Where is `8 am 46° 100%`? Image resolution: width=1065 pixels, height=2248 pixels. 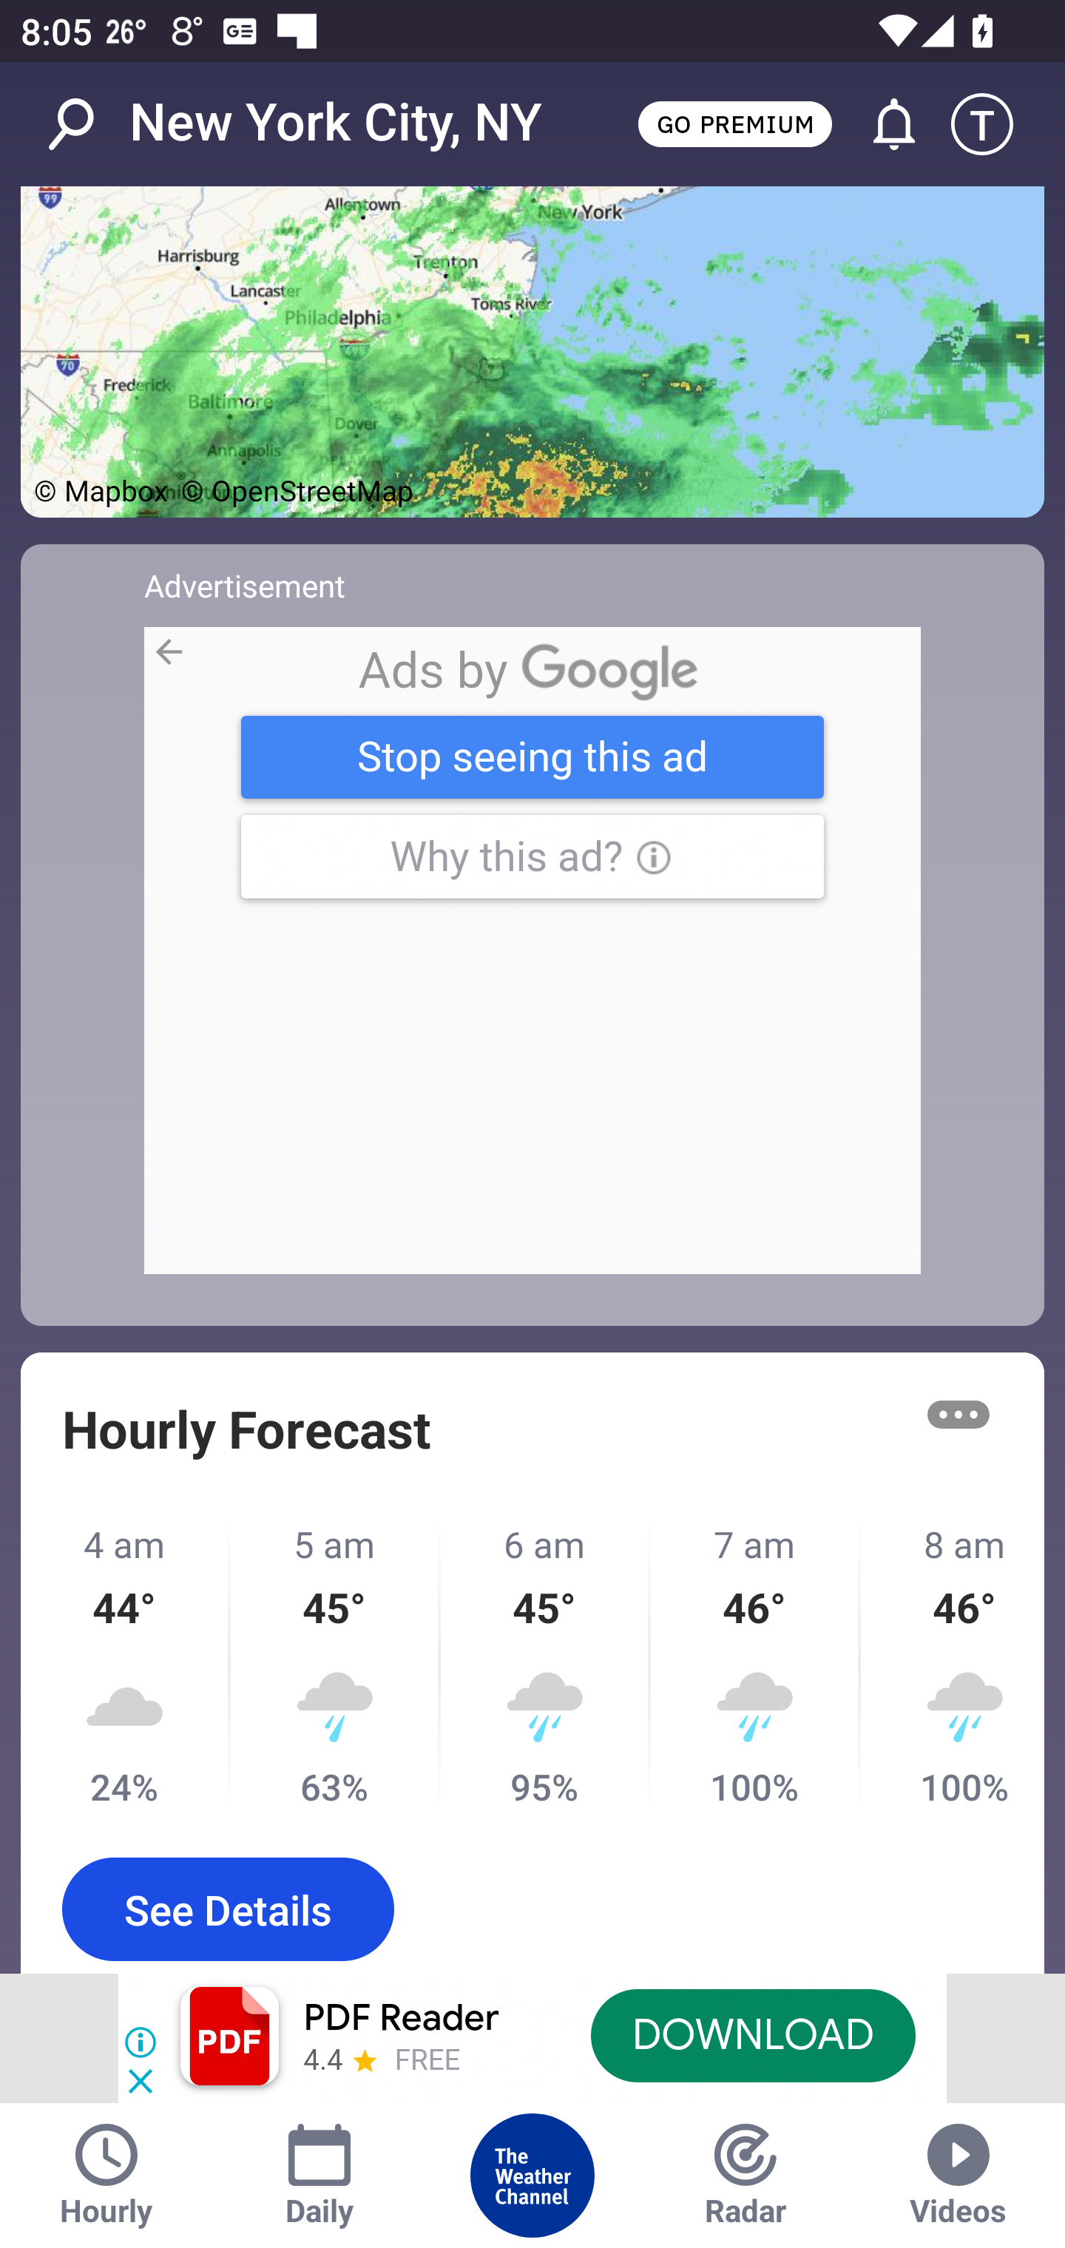
8 am 46° 100% is located at coordinates (953, 1665).